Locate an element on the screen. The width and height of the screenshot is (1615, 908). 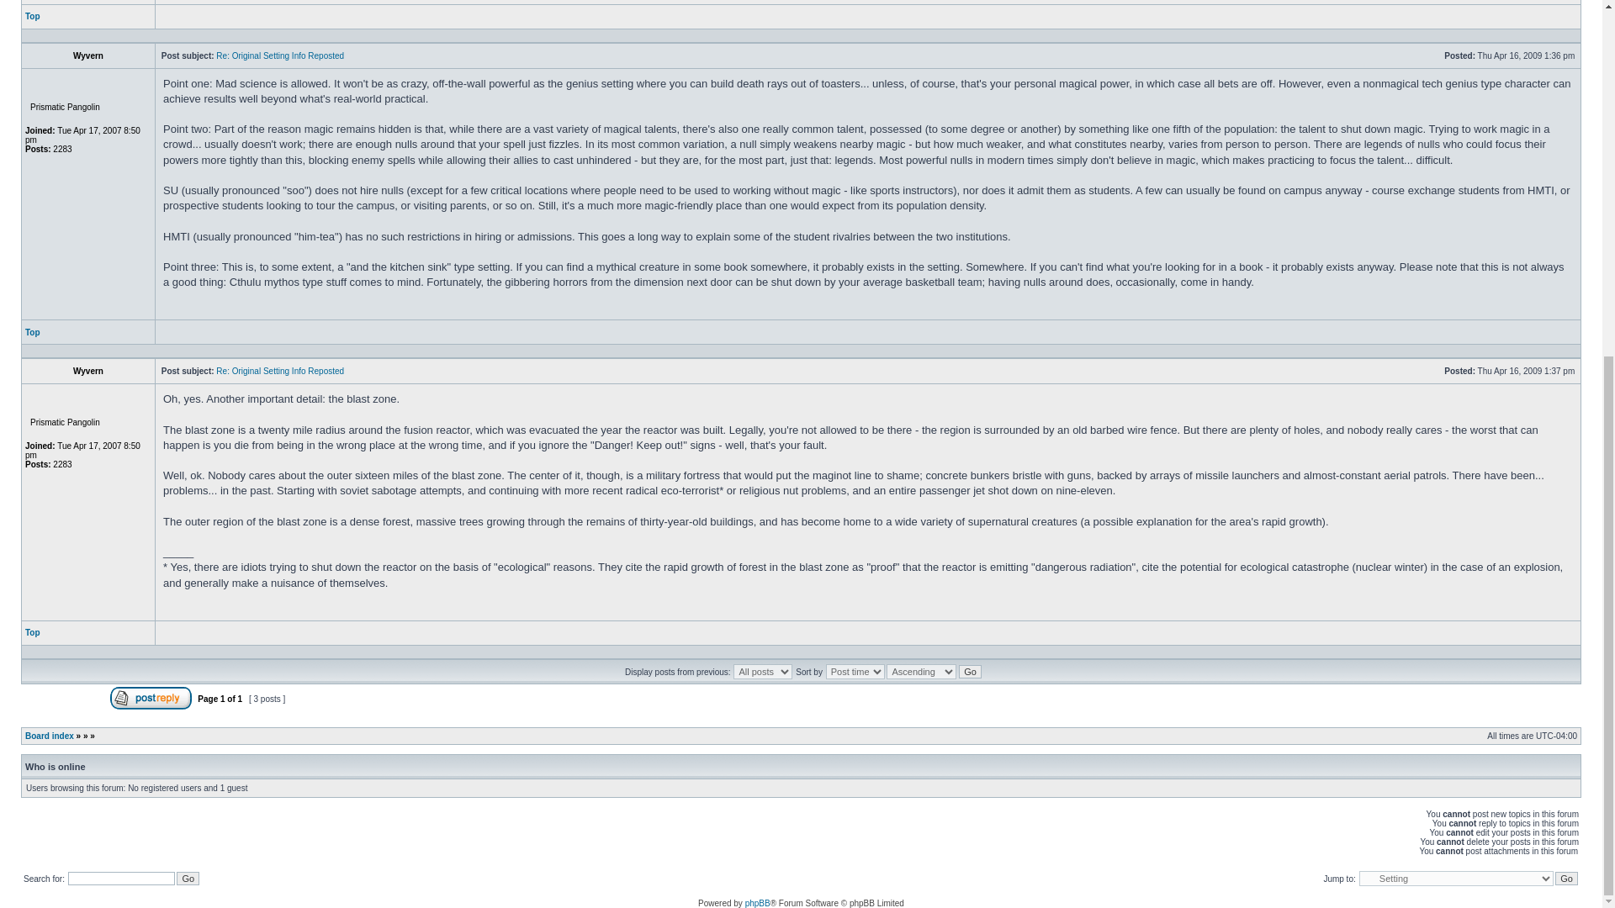
Go is located at coordinates (187, 878).